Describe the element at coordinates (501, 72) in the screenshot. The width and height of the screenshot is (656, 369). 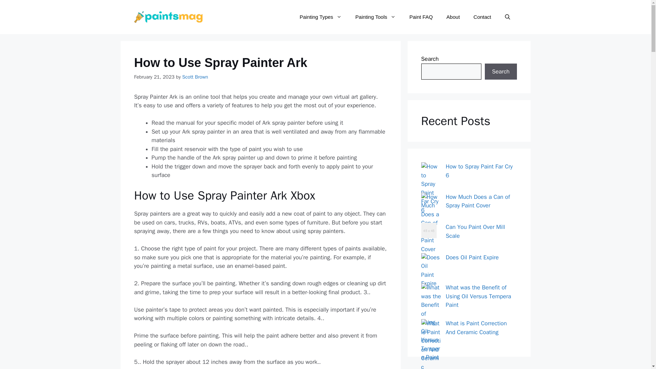
I see `Search` at that location.